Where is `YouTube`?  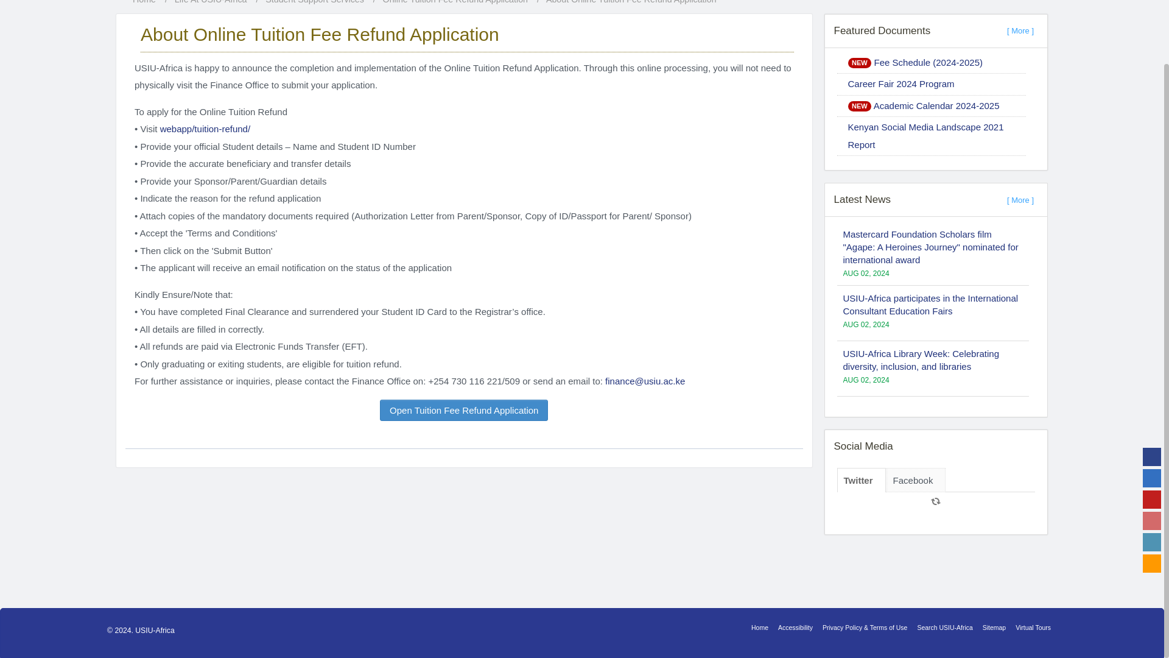 YouTube is located at coordinates (1152, 429).